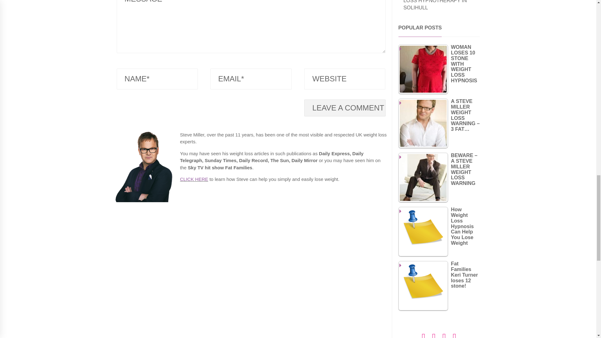 This screenshot has height=338, width=601. What do you see at coordinates (423, 285) in the screenshot?
I see `Fat Families Keri Turner loses 12 stone!` at bounding box center [423, 285].